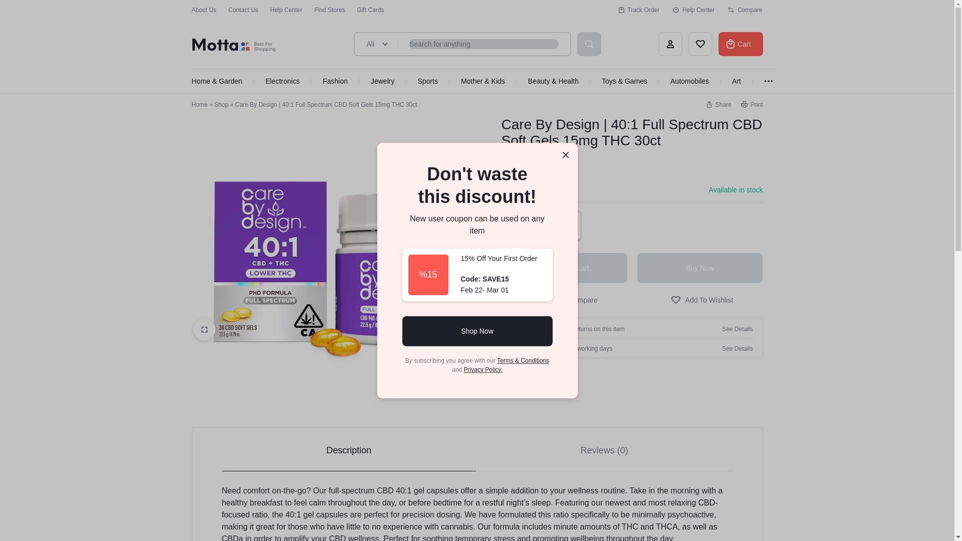  What do you see at coordinates (329, 10) in the screenshot?
I see `Find Stores` at bounding box center [329, 10].